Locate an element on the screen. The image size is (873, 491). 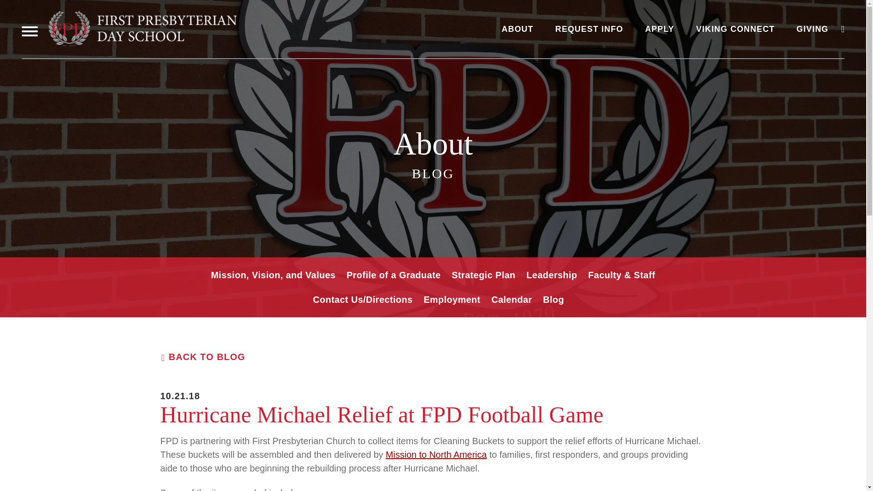
GIVING is located at coordinates (812, 29).